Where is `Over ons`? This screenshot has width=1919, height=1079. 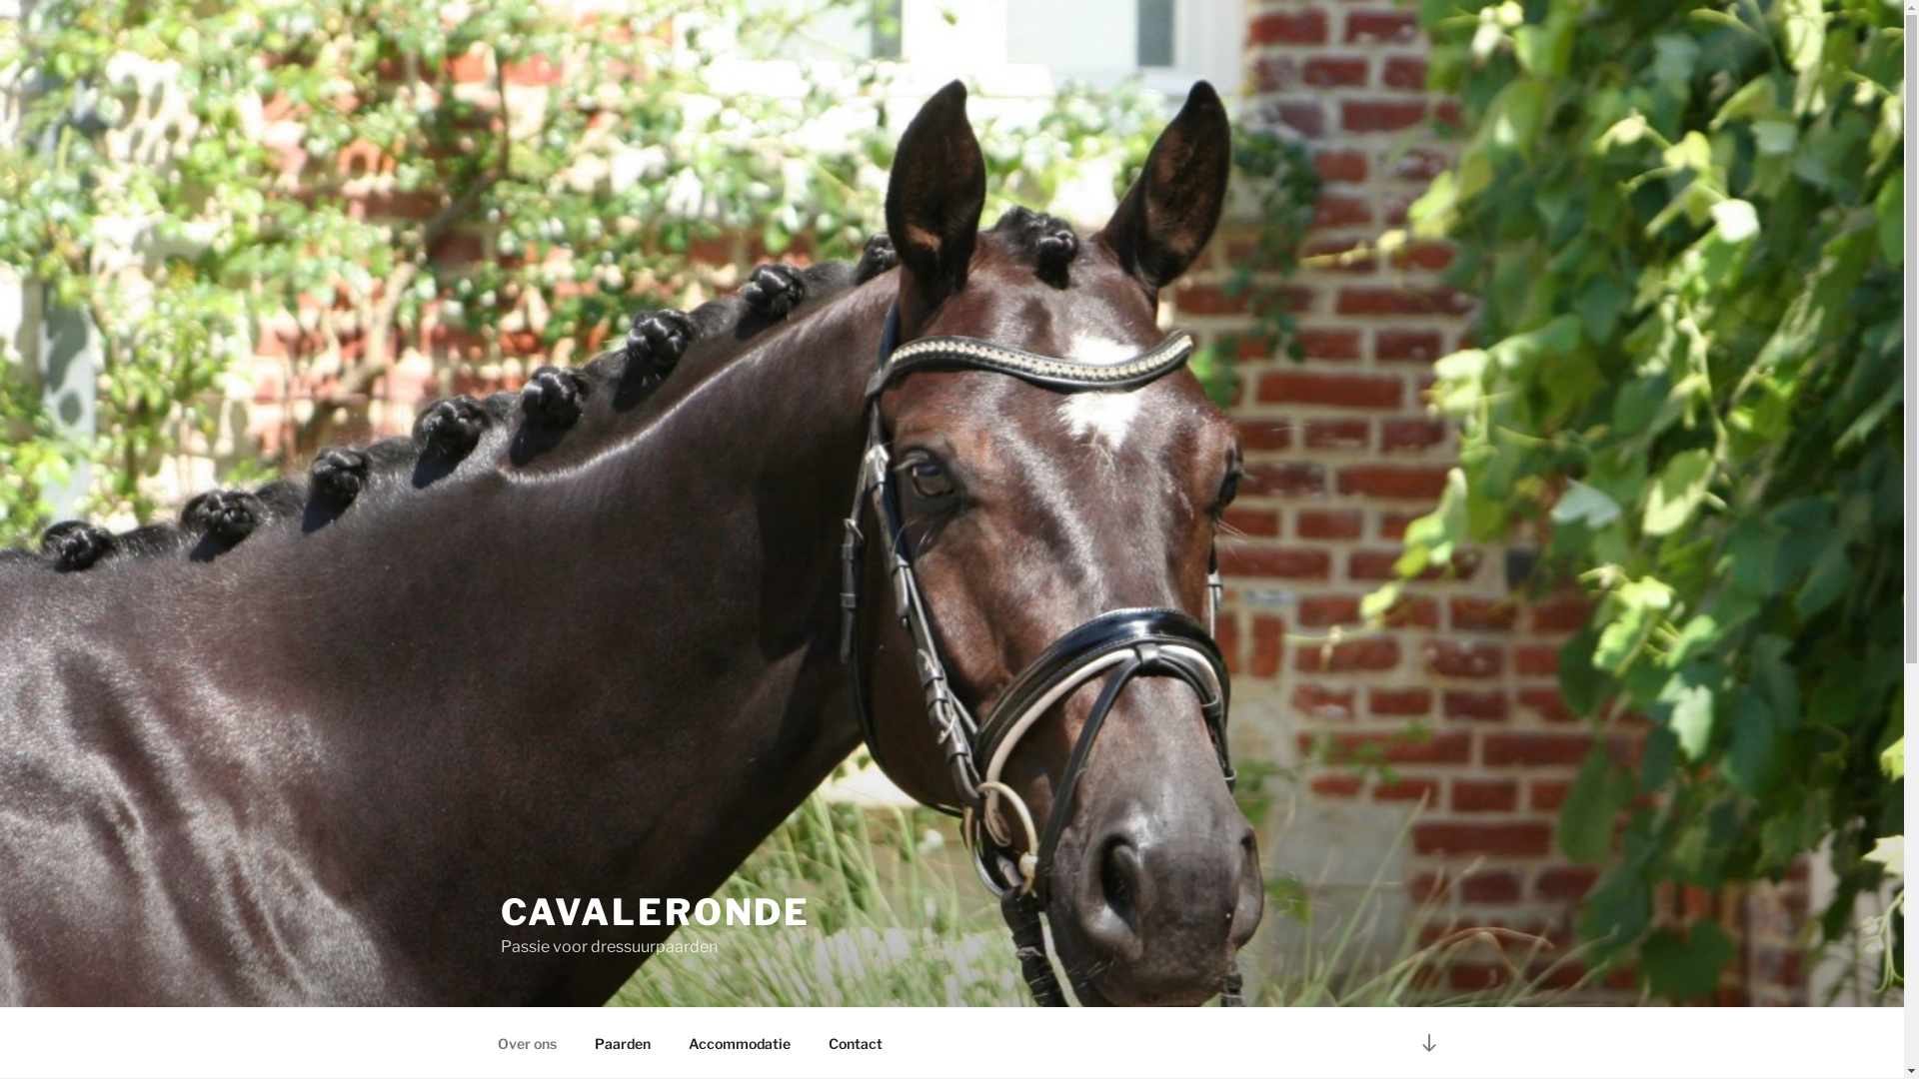 Over ons is located at coordinates (527, 1043).